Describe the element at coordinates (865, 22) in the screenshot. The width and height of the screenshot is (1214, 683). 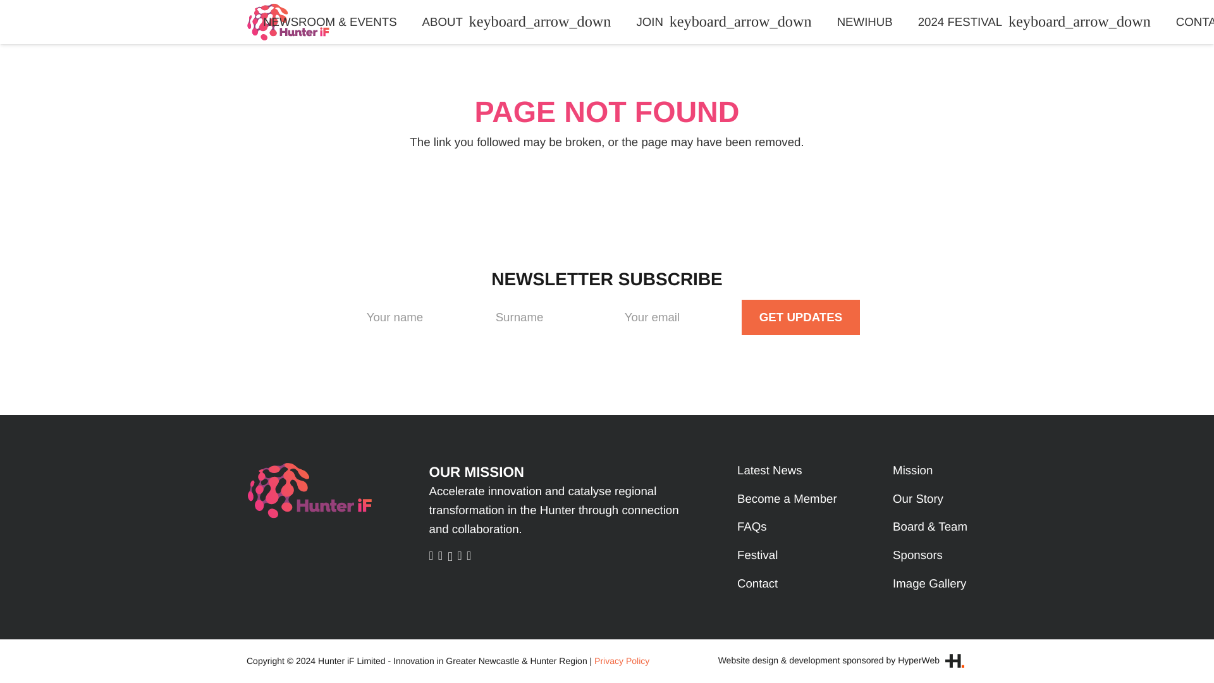
I see `NEWIHUB` at that location.